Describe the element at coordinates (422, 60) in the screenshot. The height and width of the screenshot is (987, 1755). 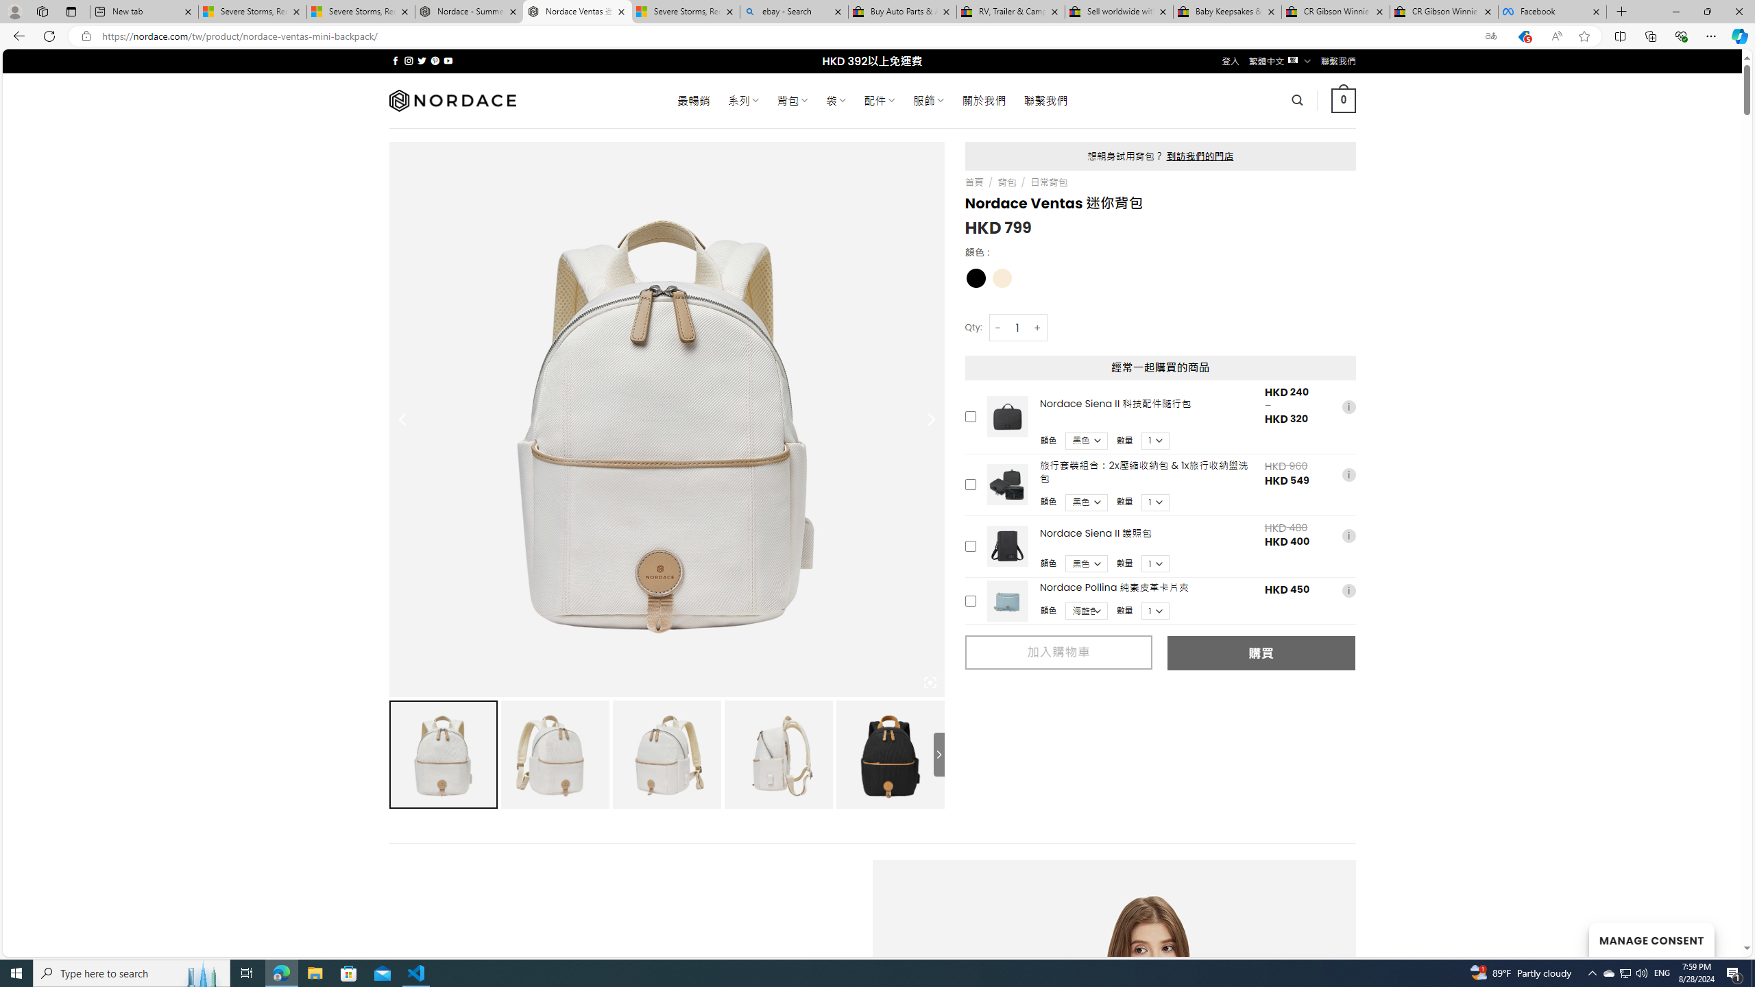
I see `Follow on Twitter` at that location.